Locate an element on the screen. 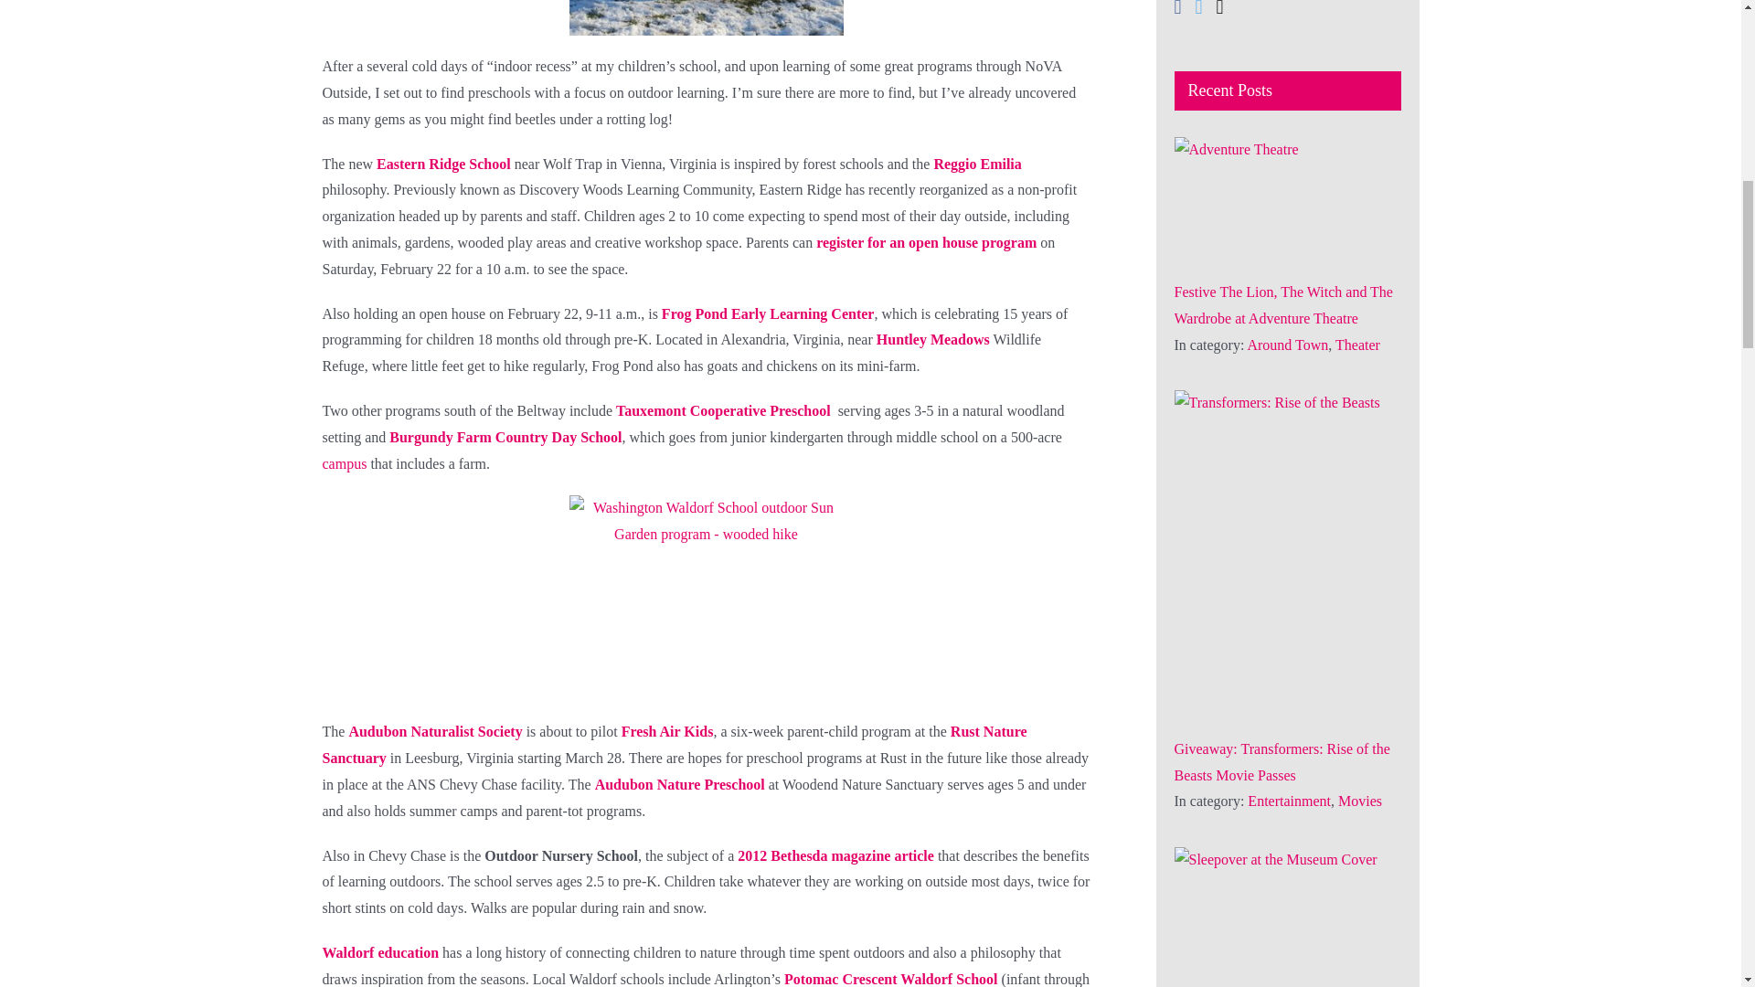 The width and height of the screenshot is (1755, 987). Fresh Air Kids is located at coordinates (667, 731).